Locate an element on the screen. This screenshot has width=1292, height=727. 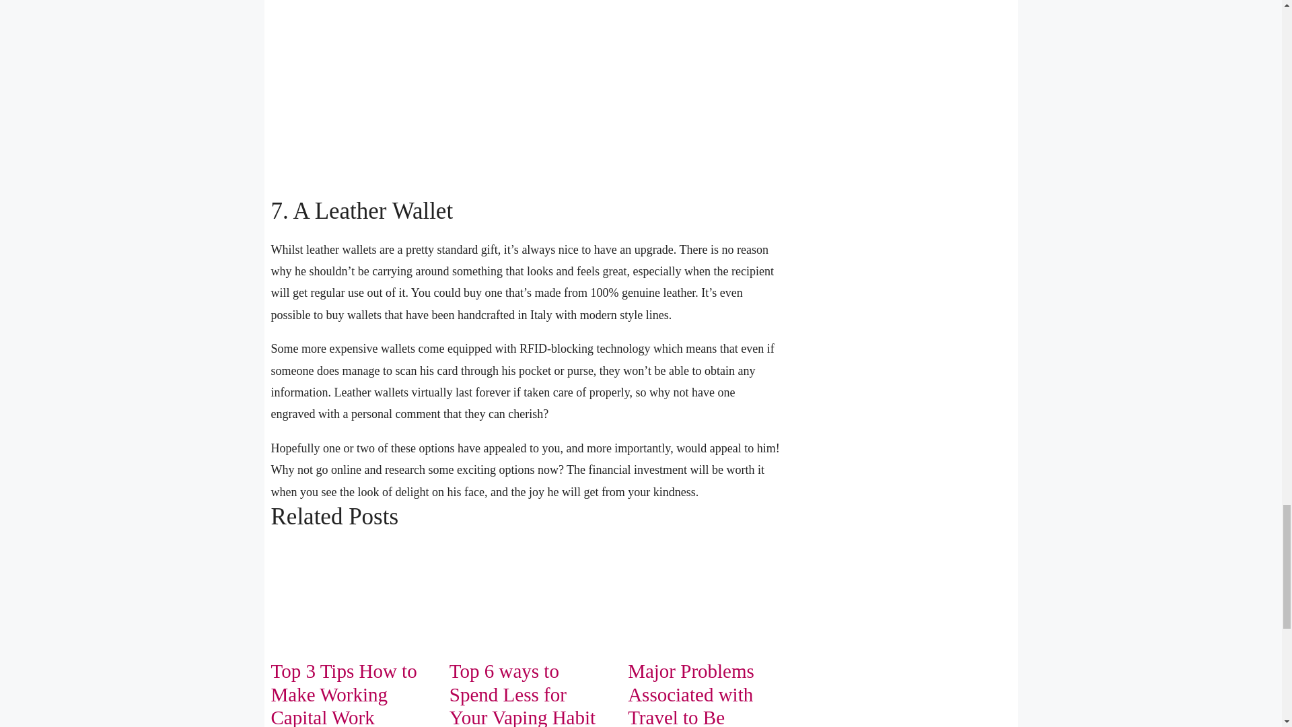
Major Problems Associated with Travel to Be Watchful For is located at coordinates (691, 693).